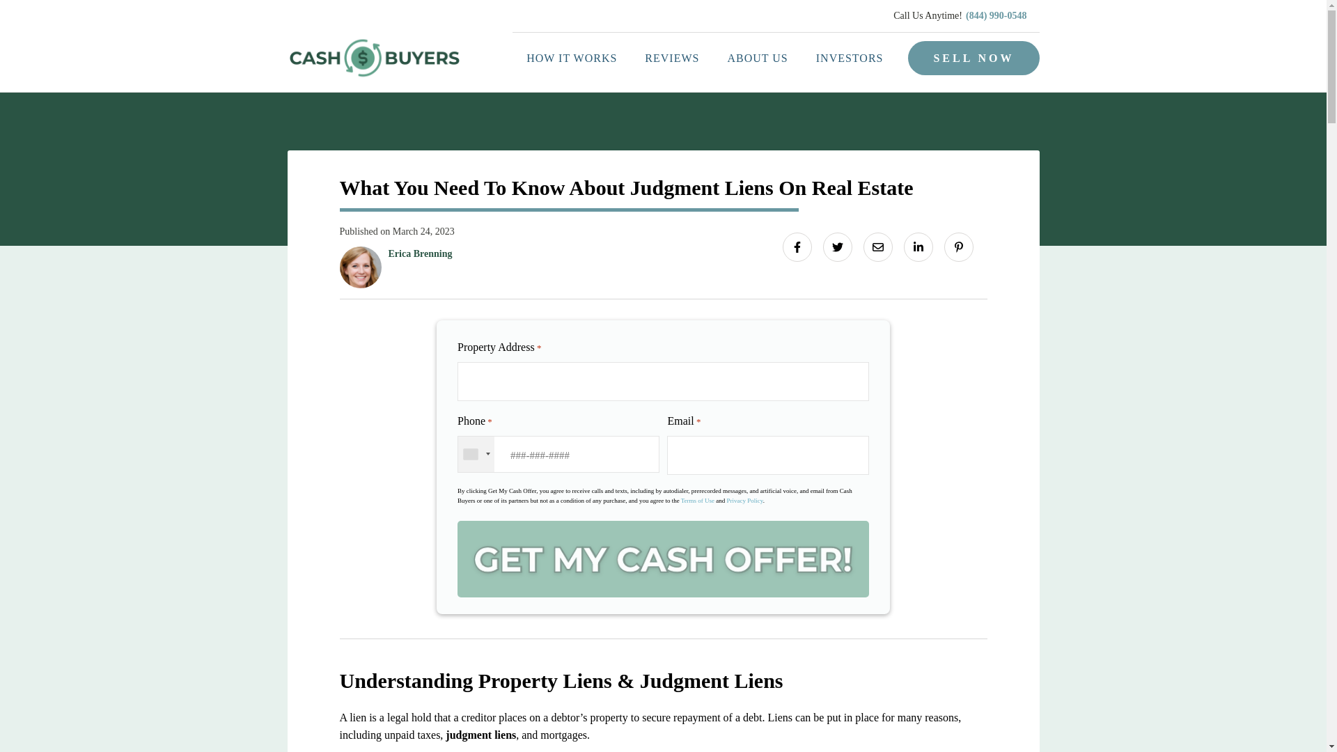 This screenshot has height=752, width=1337. I want to click on SELL NOW, so click(973, 58).